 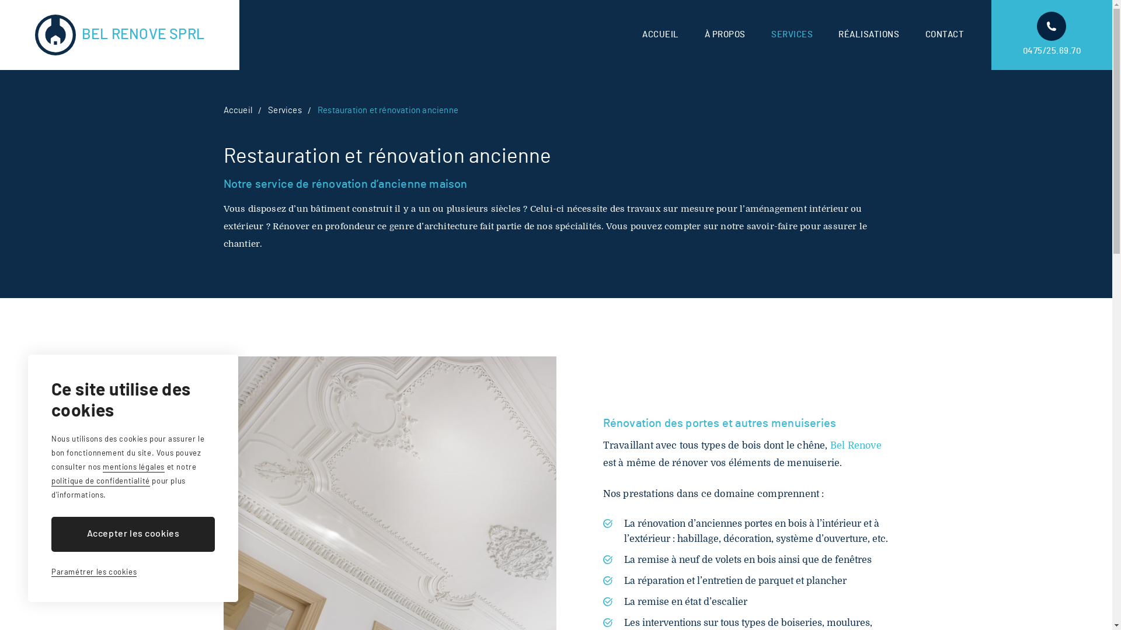 I want to click on SERVICES, so click(x=792, y=35).